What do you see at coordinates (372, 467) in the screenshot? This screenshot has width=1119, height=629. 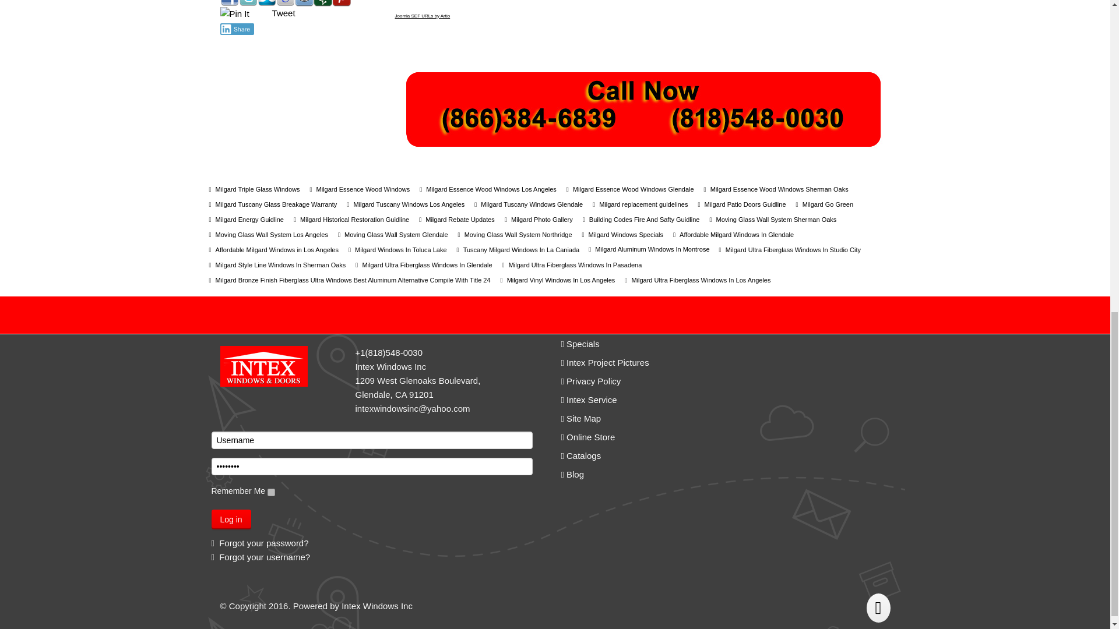 I see `Password` at bounding box center [372, 467].